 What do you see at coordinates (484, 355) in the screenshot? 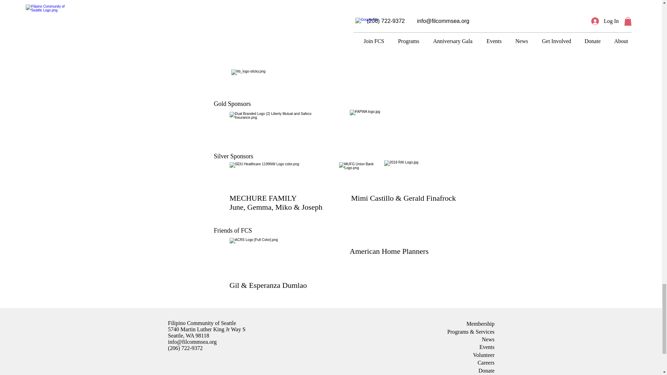
I see `Volunteer` at bounding box center [484, 355].